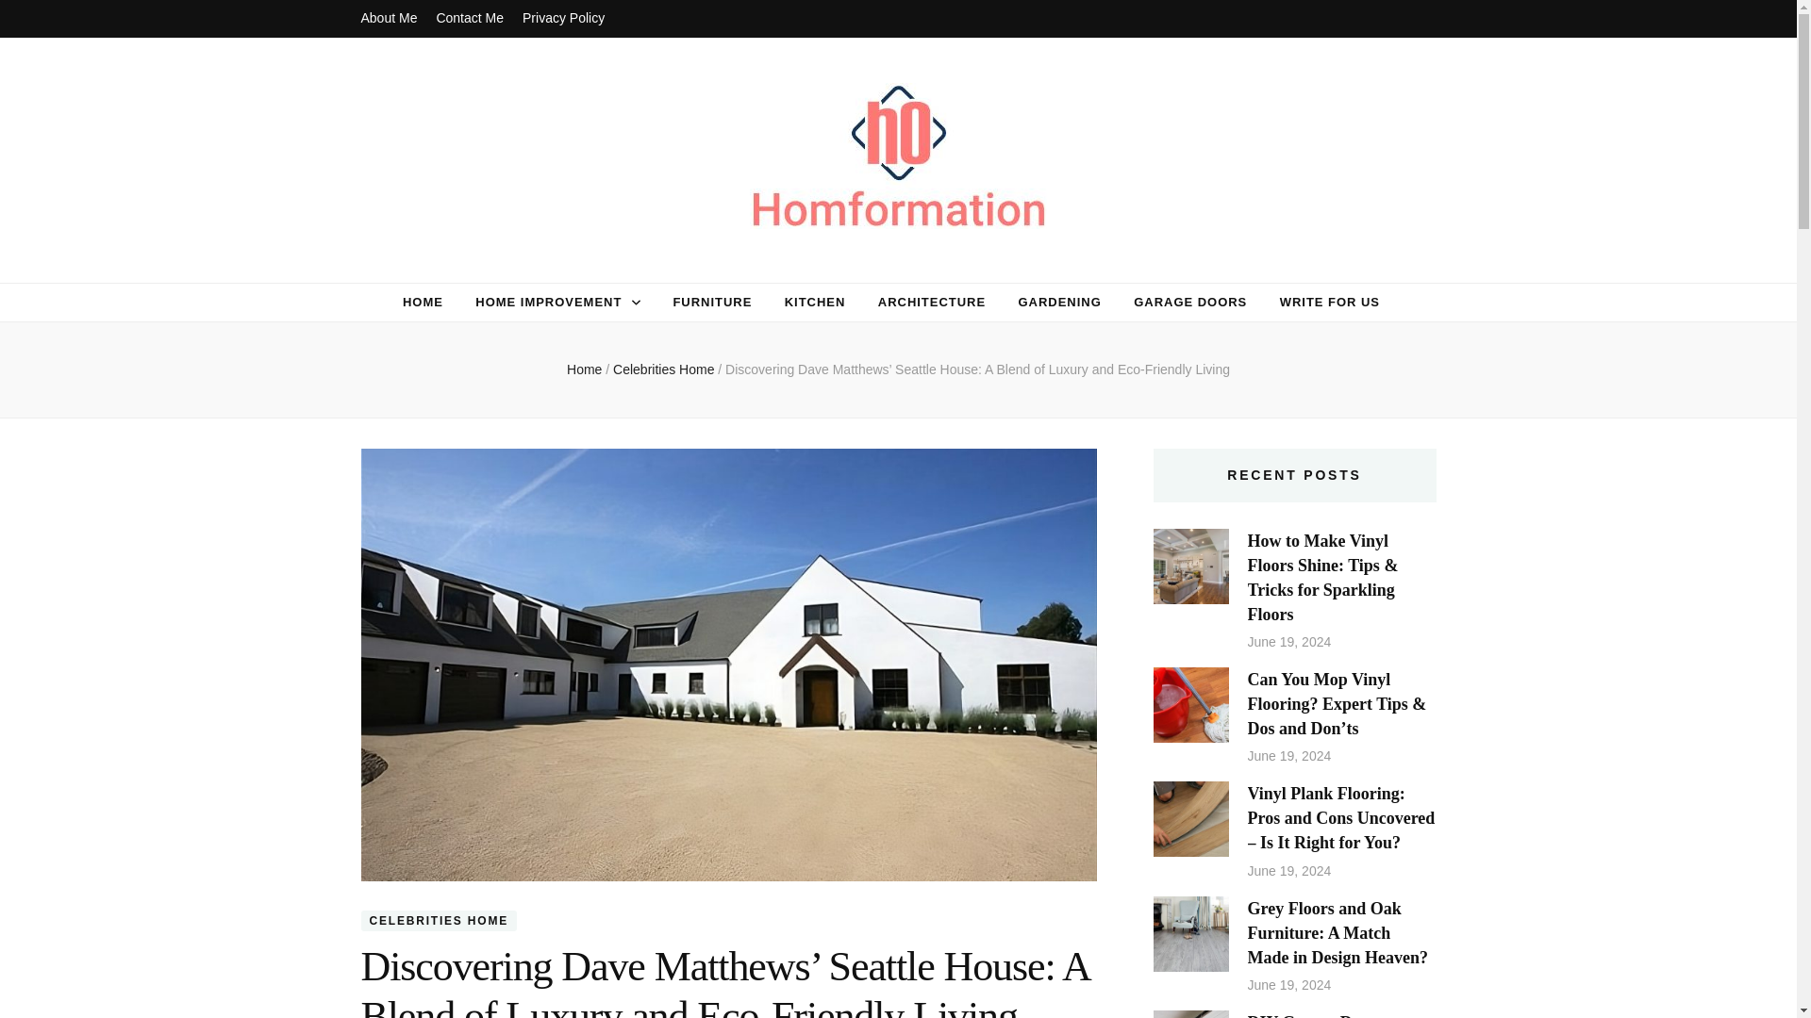 Image resolution: width=1811 pixels, height=1018 pixels. I want to click on Privacy Policy, so click(564, 19).